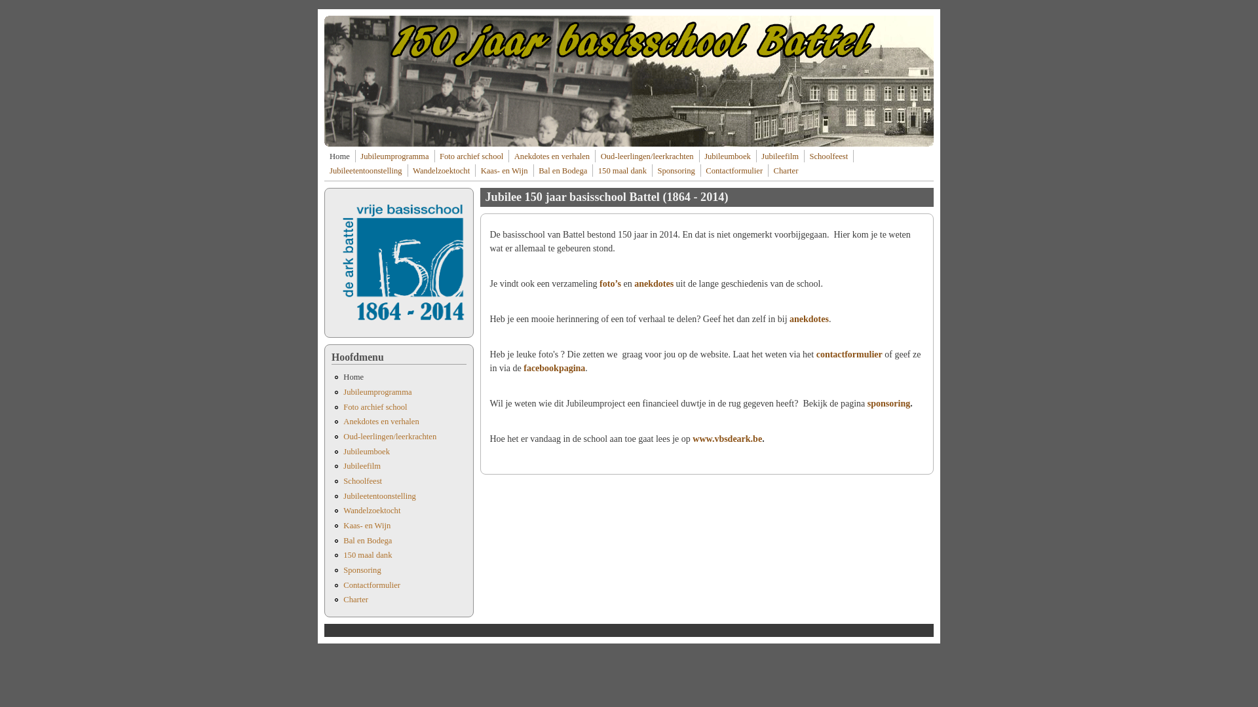  What do you see at coordinates (654, 284) in the screenshot?
I see `anekdotes` at bounding box center [654, 284].